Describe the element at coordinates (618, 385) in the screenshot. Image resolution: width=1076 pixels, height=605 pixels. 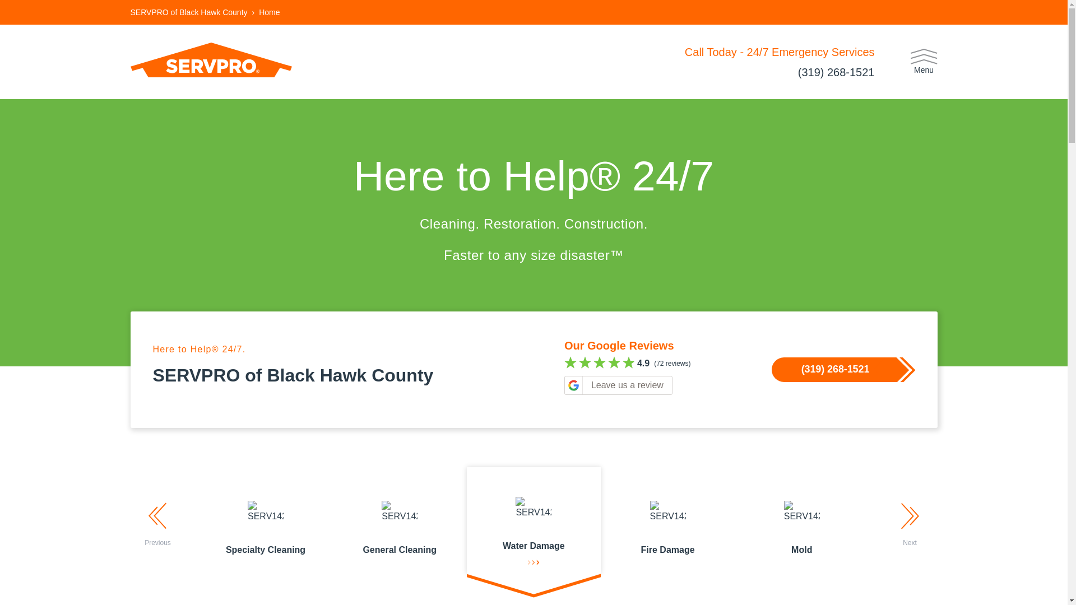
I see `Leave us a review` at that location.